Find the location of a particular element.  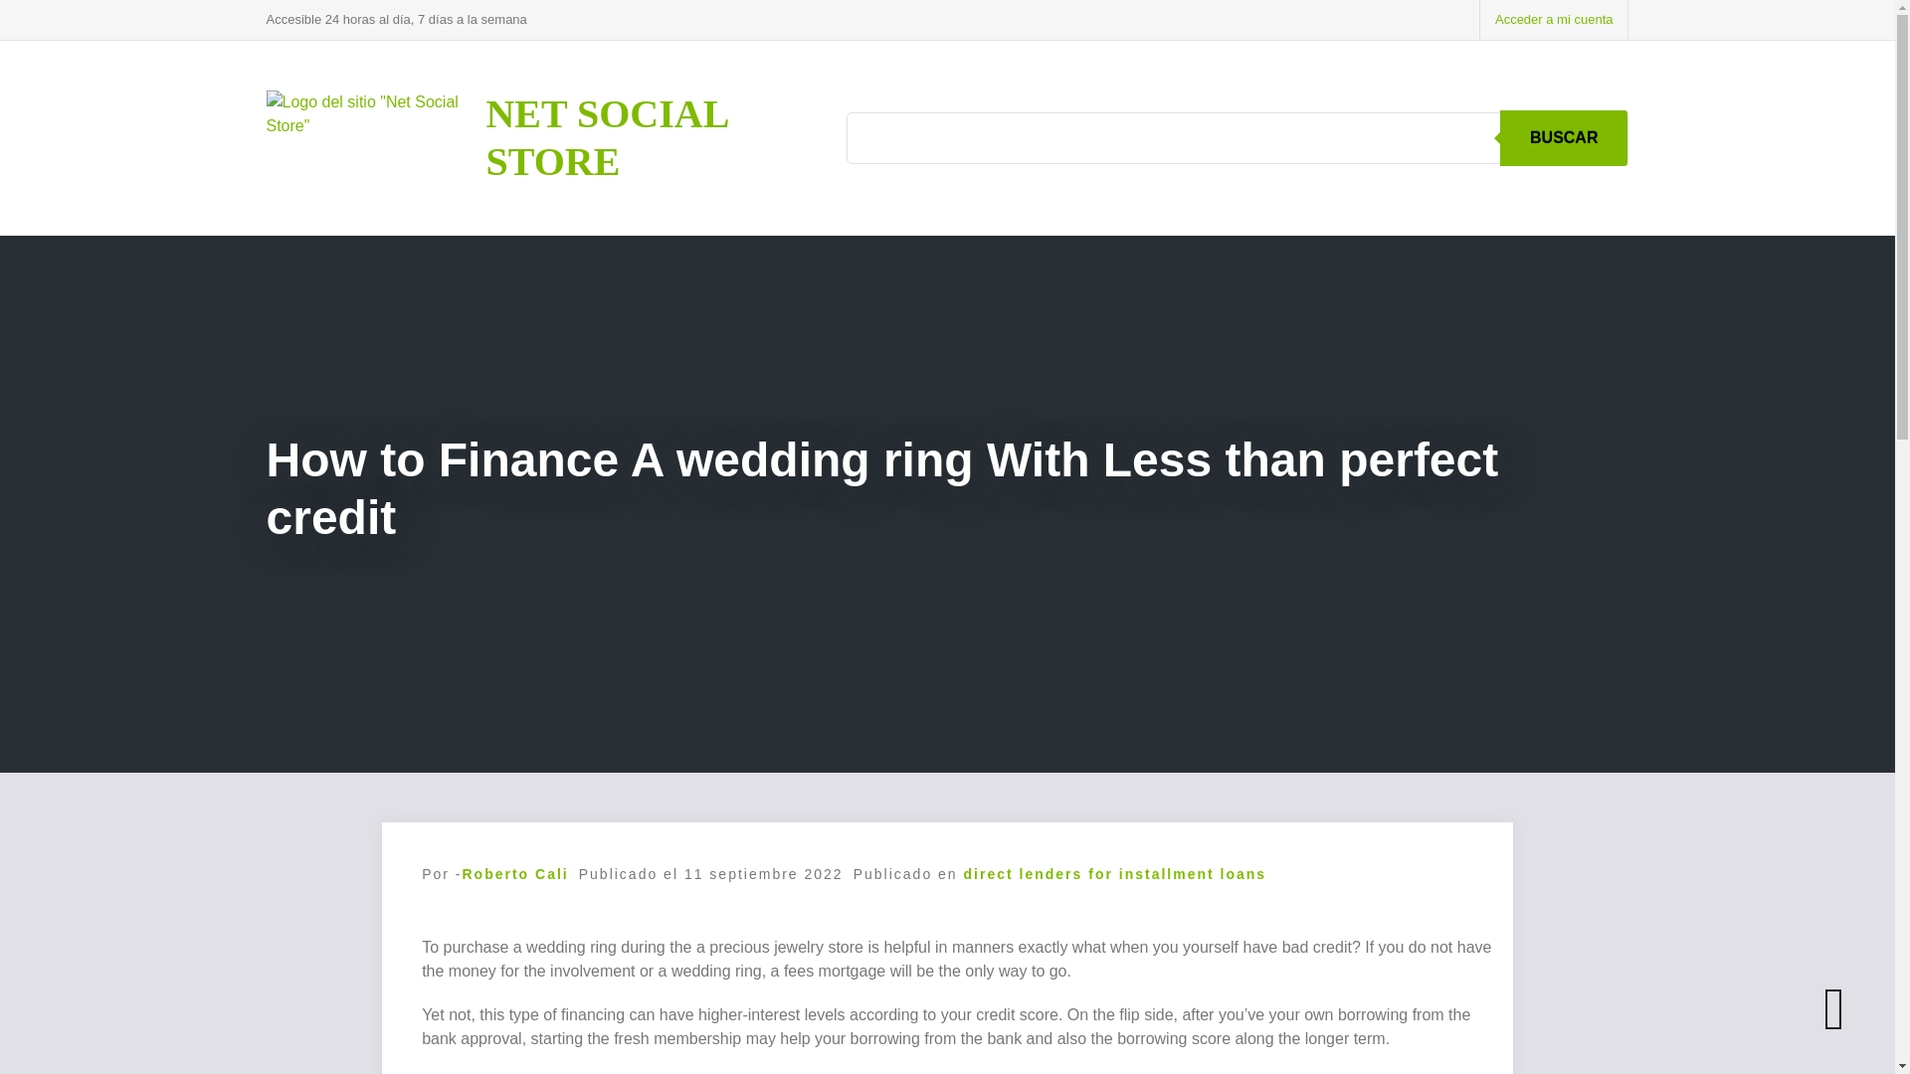

Roberto Cali is located at coordinates (514, 873).